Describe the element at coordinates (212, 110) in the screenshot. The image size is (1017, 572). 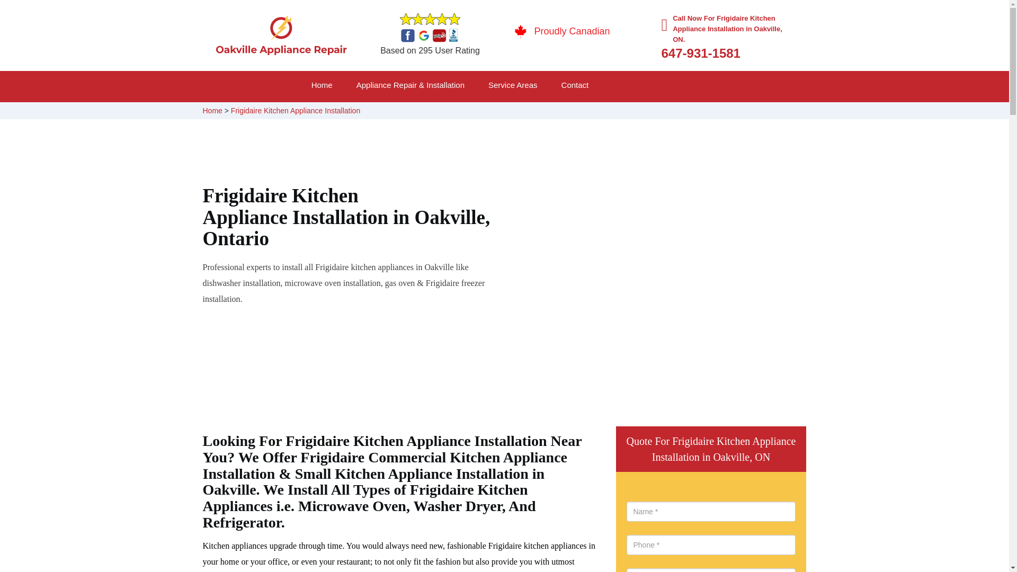
I see `Home` at that location.